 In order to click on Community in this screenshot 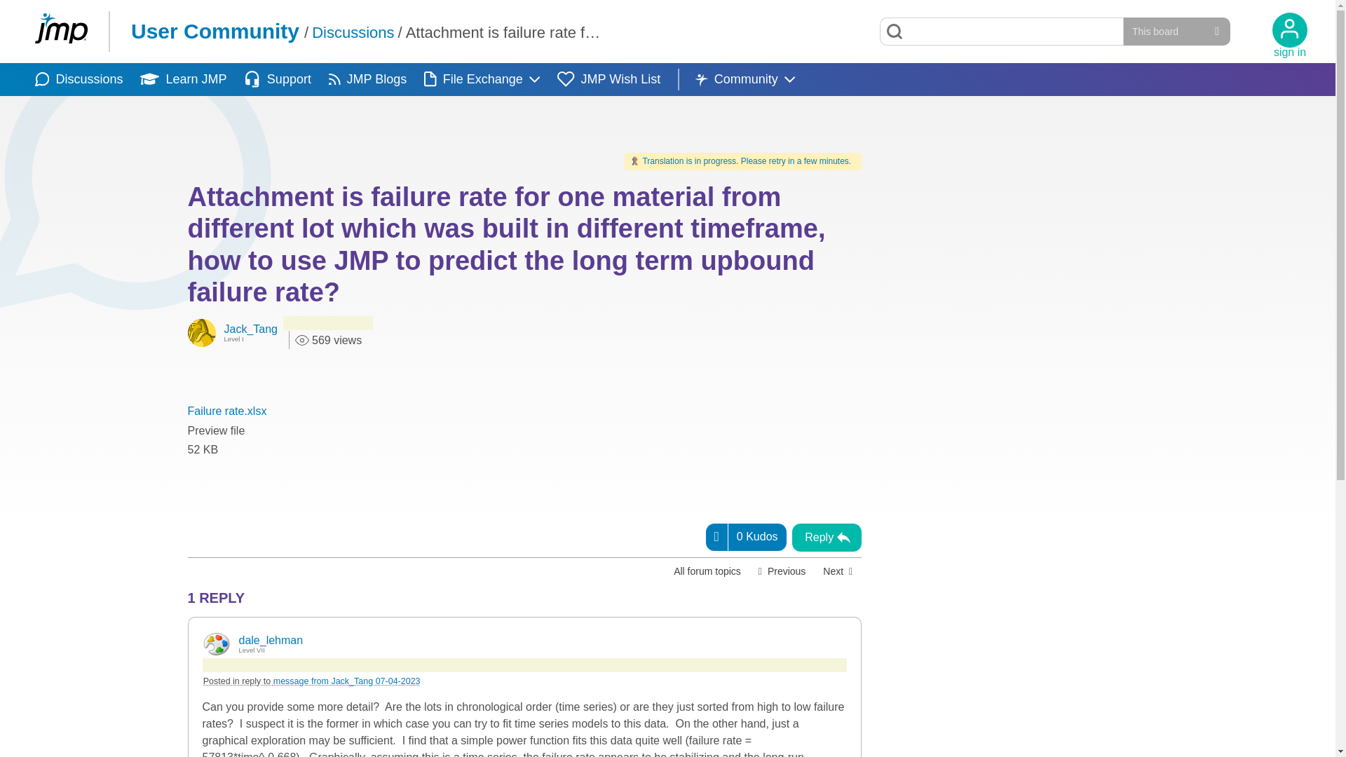, I will do `click(745, 79)`.